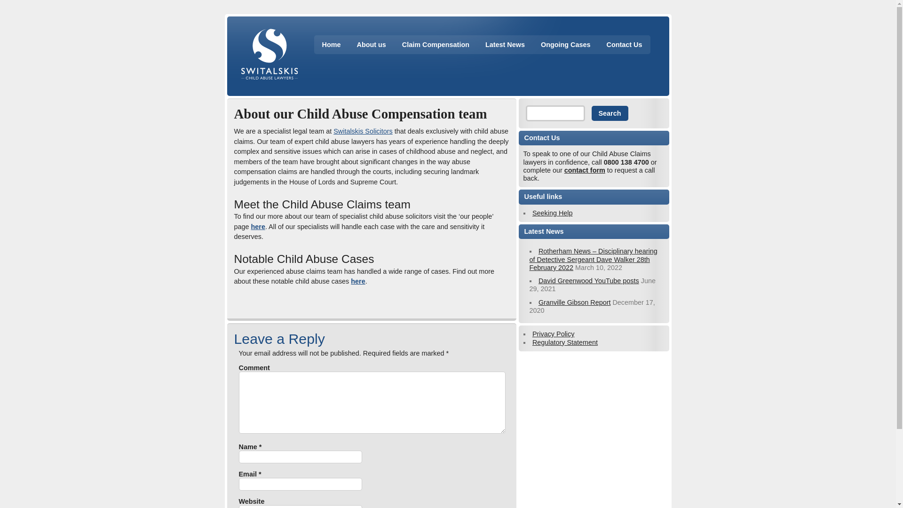  I want to click on Switalskis Solicitors, so click(363, 131).